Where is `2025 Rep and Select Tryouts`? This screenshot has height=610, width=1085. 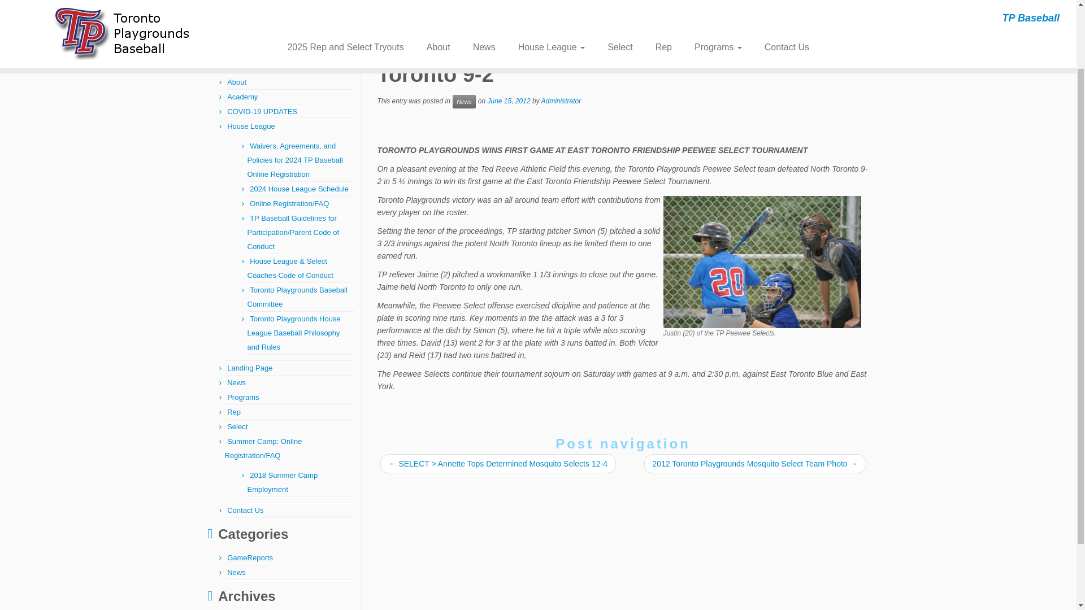
2025 Rep and Select Tryouts is located at coordinates (275, 68).